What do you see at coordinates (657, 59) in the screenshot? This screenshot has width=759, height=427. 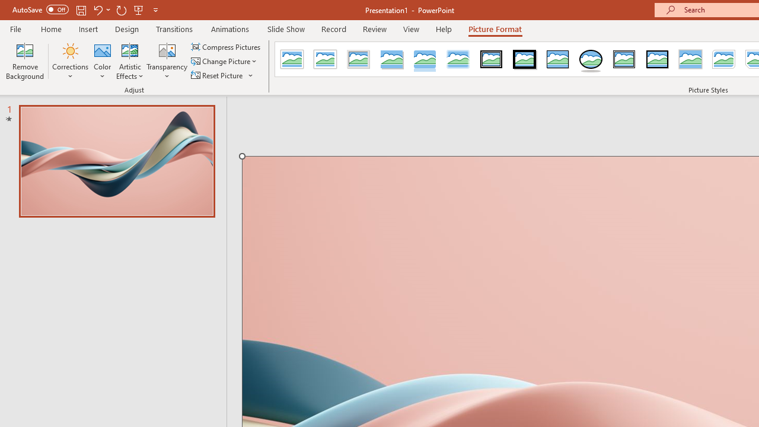 I see `Moderate Frame, Black` at bounding box center [657, 59].